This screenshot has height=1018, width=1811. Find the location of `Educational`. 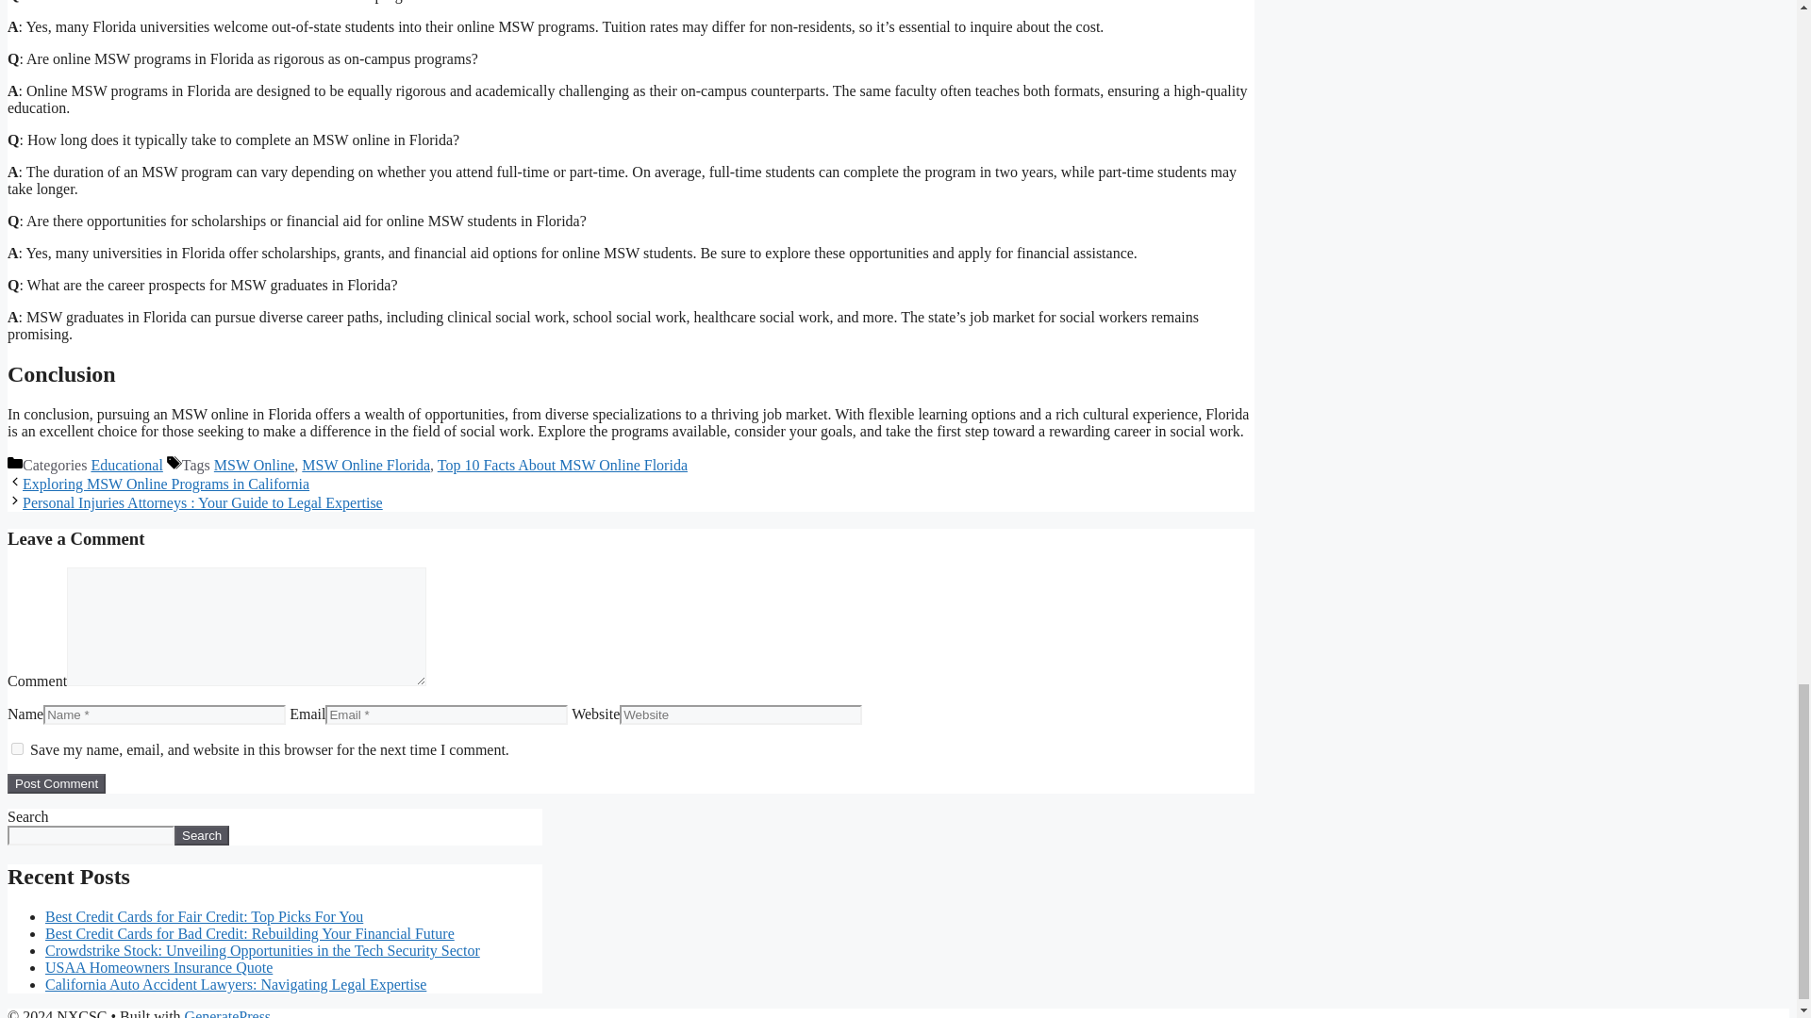

Educational is located at coordinates (126, 465).